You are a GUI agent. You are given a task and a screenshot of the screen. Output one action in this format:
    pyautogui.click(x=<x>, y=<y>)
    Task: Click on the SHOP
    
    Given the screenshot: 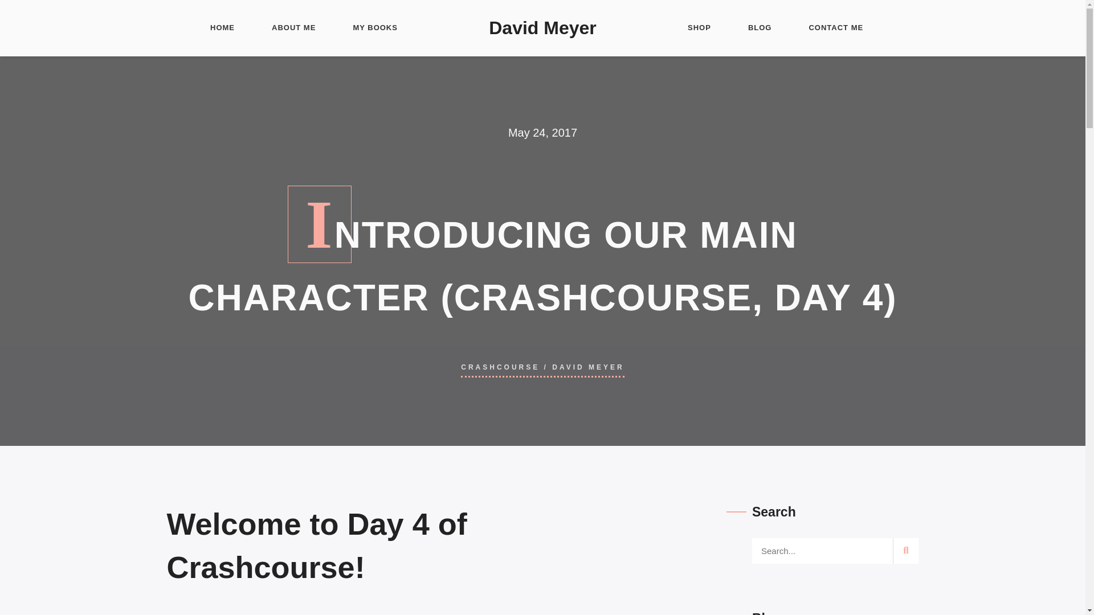 What is the action you would take?
    pyautogui.click(x=699, y=28)
    